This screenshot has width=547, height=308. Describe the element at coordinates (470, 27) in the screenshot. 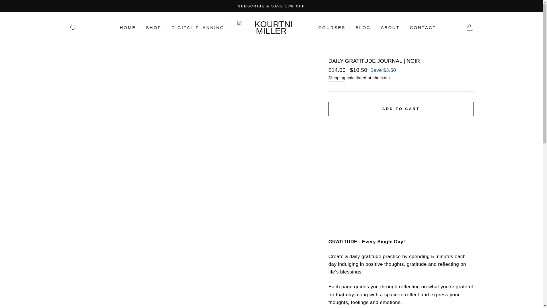

I see `CART` at that location.